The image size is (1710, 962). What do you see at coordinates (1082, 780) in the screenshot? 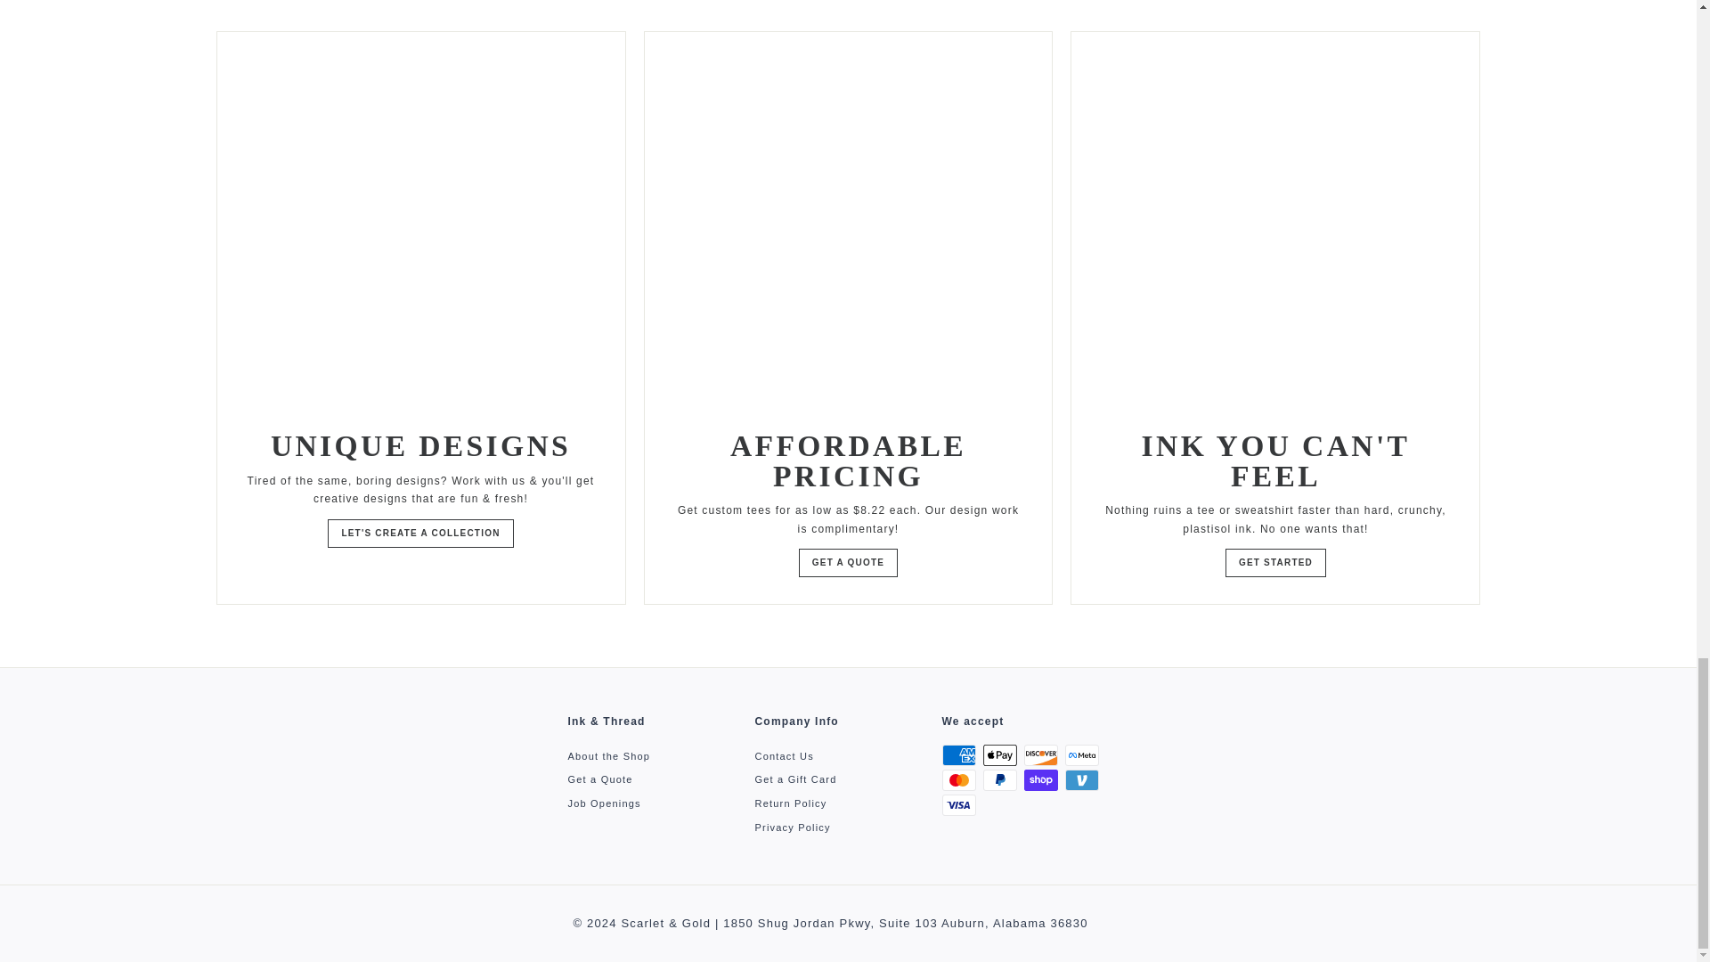
I see `Venmo` at bounding box center [1082, 780].